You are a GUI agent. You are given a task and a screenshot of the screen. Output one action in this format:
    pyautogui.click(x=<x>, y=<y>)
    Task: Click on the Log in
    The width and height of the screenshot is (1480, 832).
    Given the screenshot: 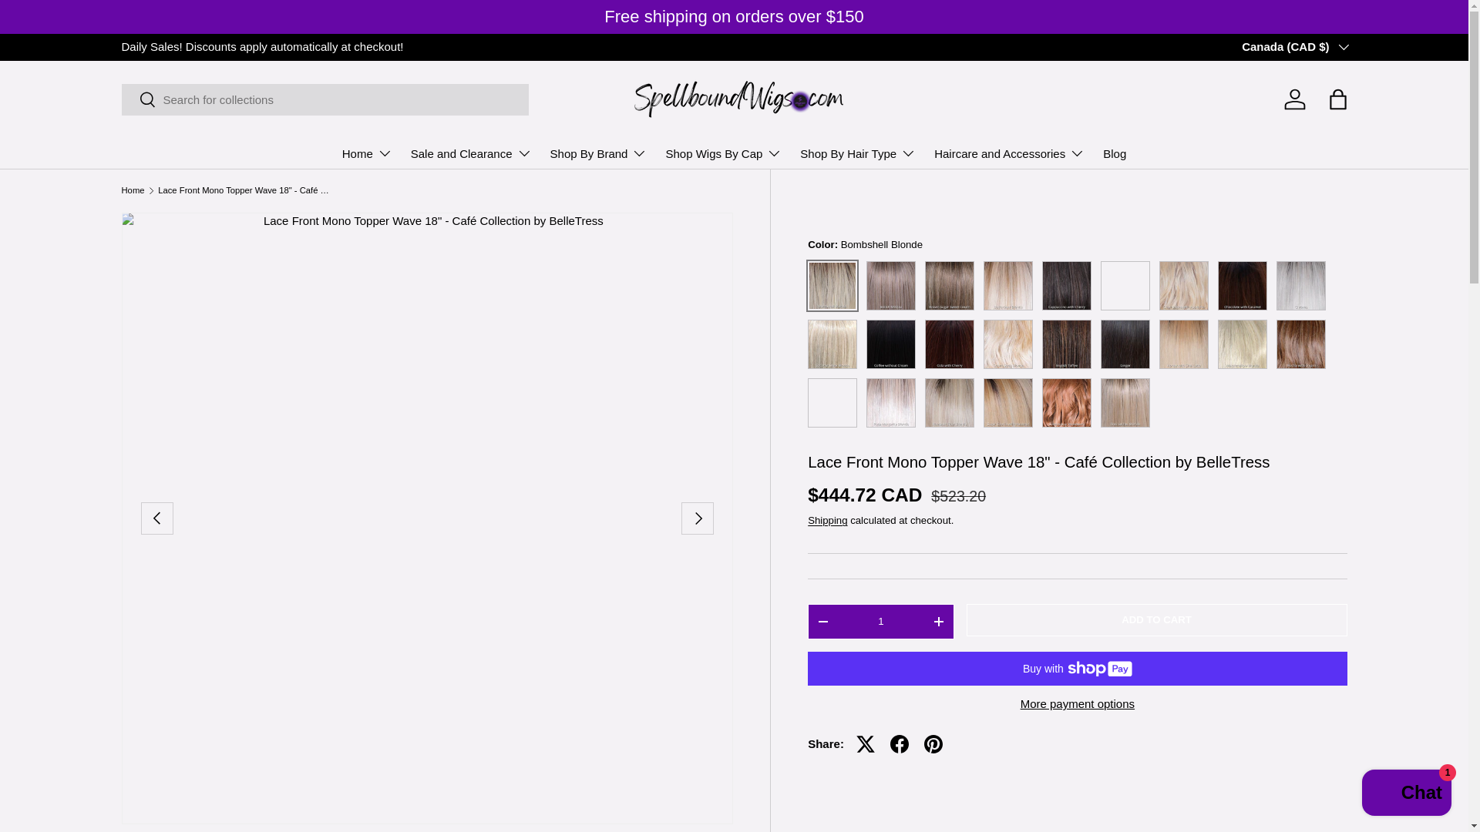 What is the action you would take?
    pyautogui.click(x=1295, y=99)
    